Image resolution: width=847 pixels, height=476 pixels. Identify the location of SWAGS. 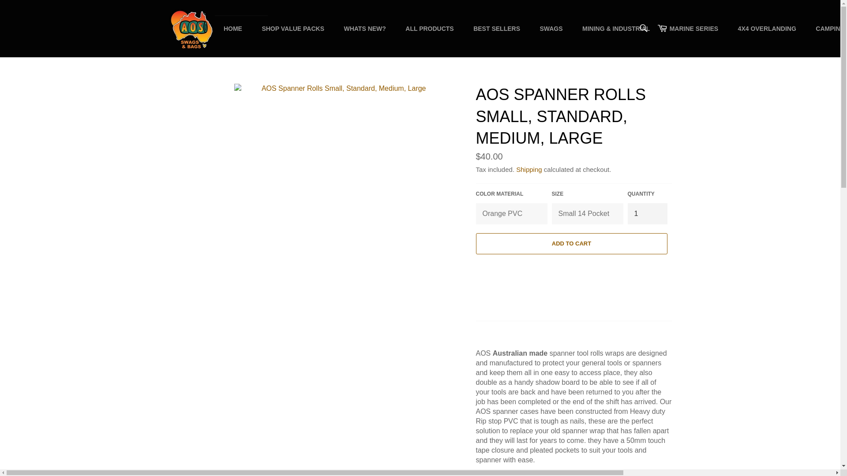
(551, 29).